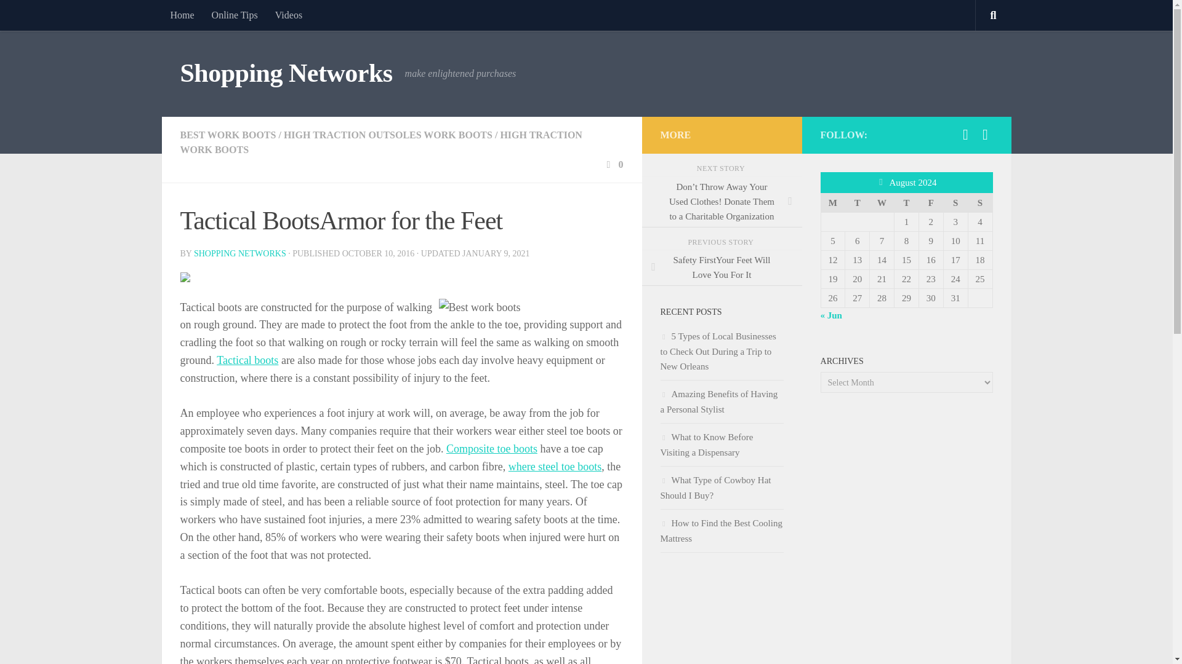 The width and height of the screenshot is (1182, 664). What do you see at coordinates (247, 360) in the screenshot?
I see `Tactical boots` at bounding box center [247, 360].